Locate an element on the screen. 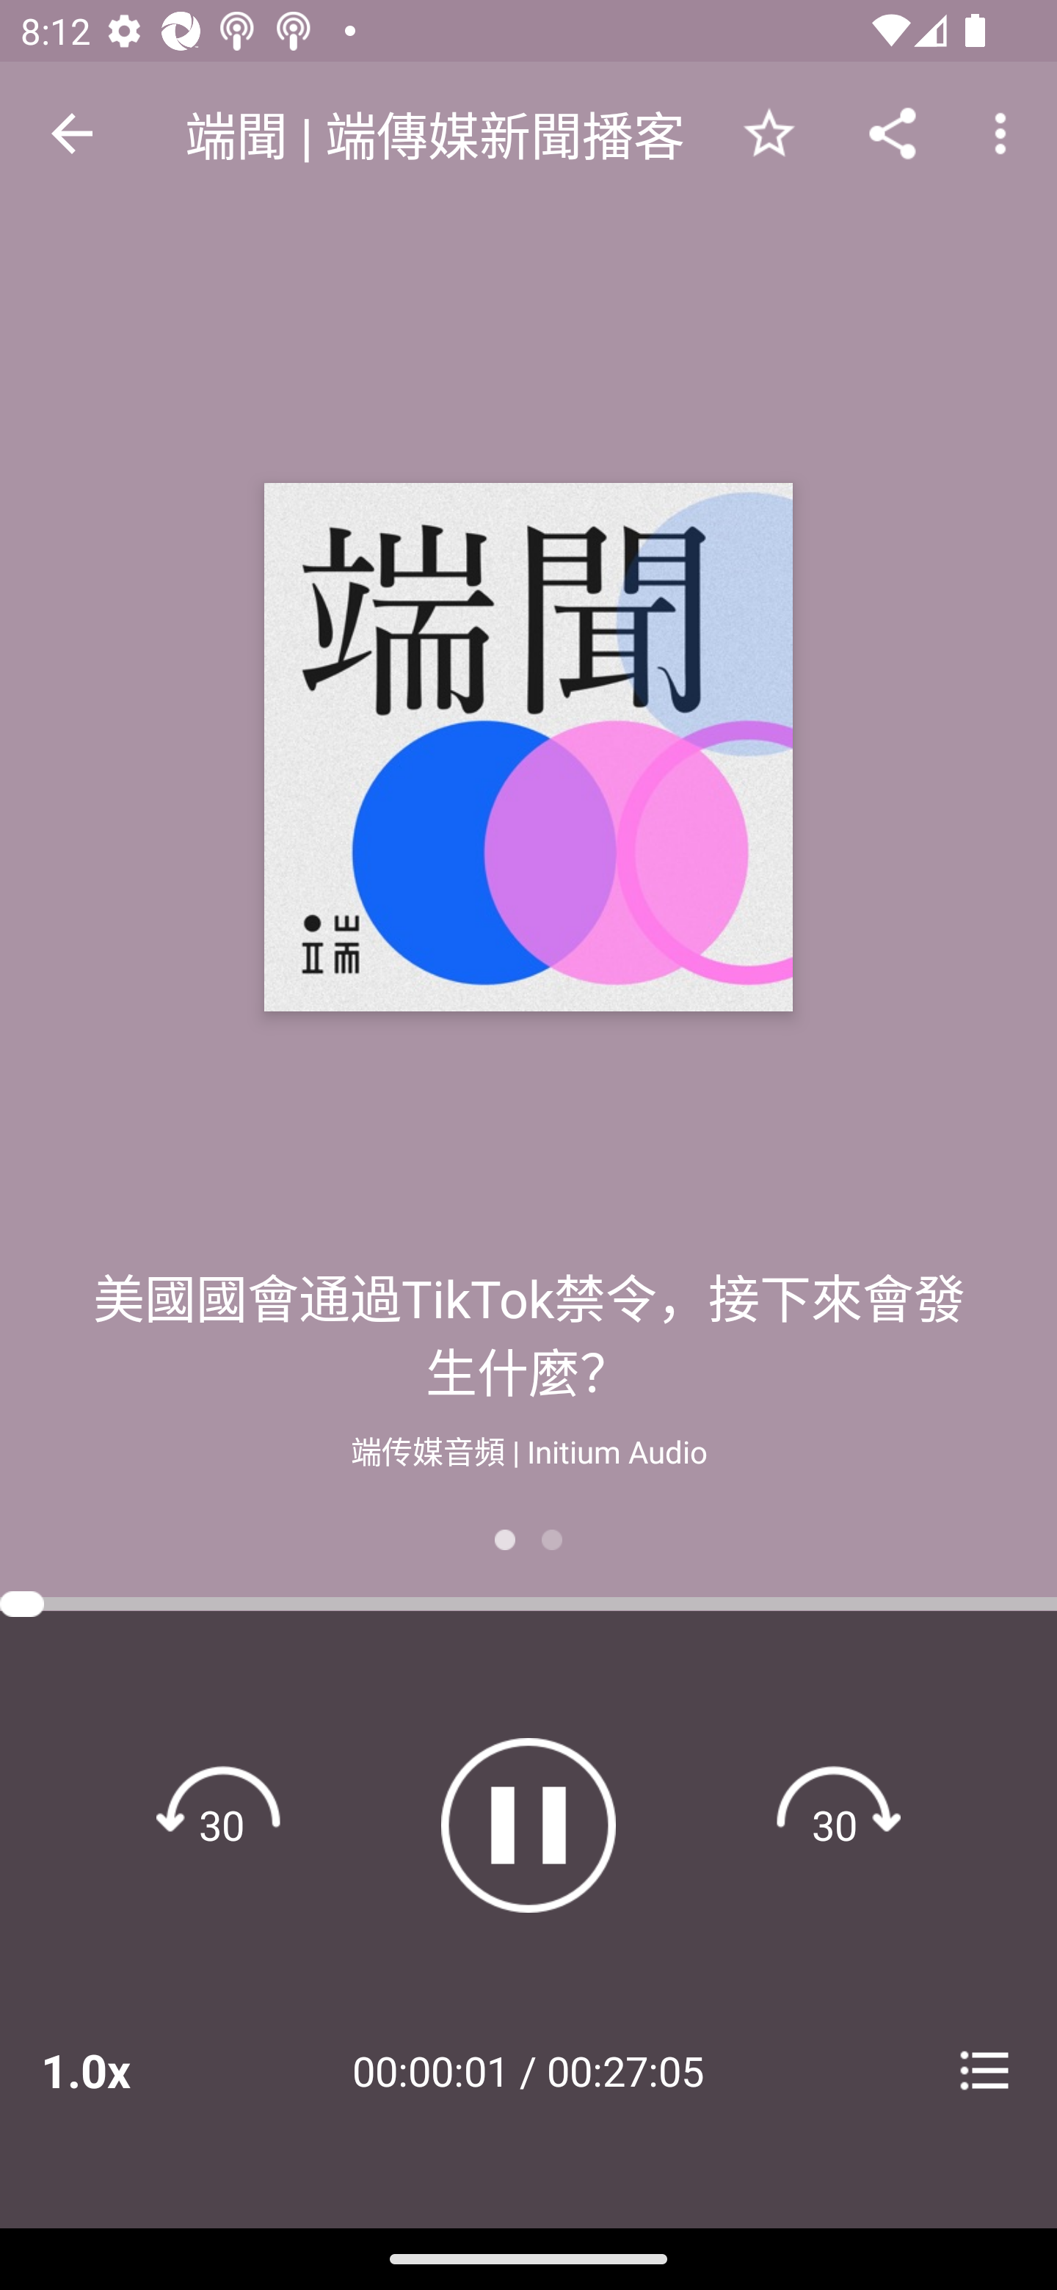  Fast forward is located at coordinates (835, 1825).